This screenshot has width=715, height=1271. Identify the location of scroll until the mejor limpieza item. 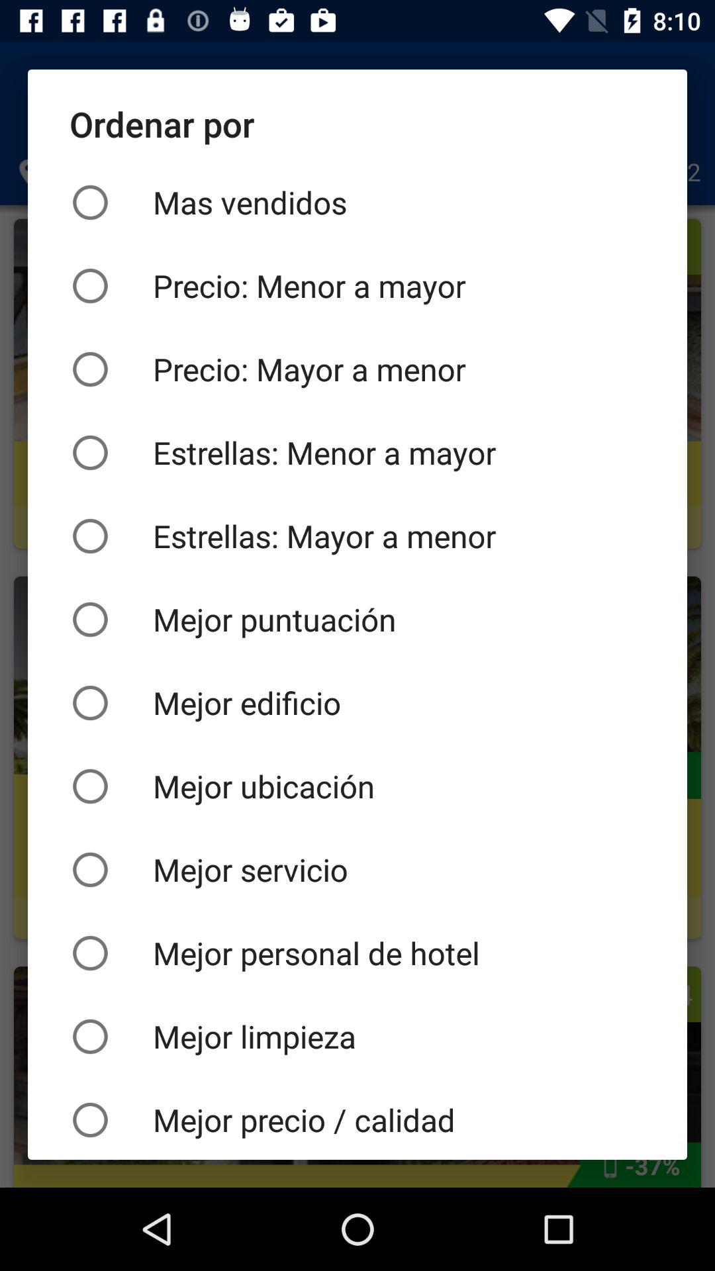
(358, 1036).